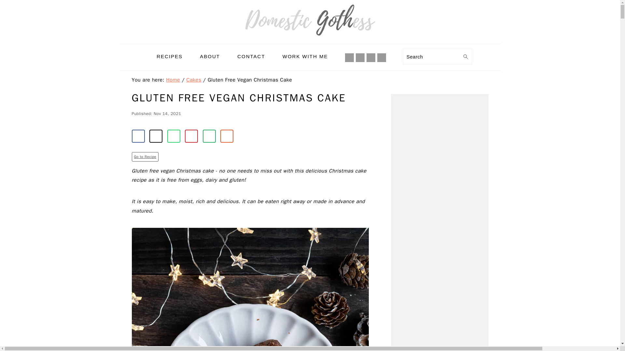 The height and width of the screenshot is (351, 625). I want to click on Instagram, so click(360, 57).